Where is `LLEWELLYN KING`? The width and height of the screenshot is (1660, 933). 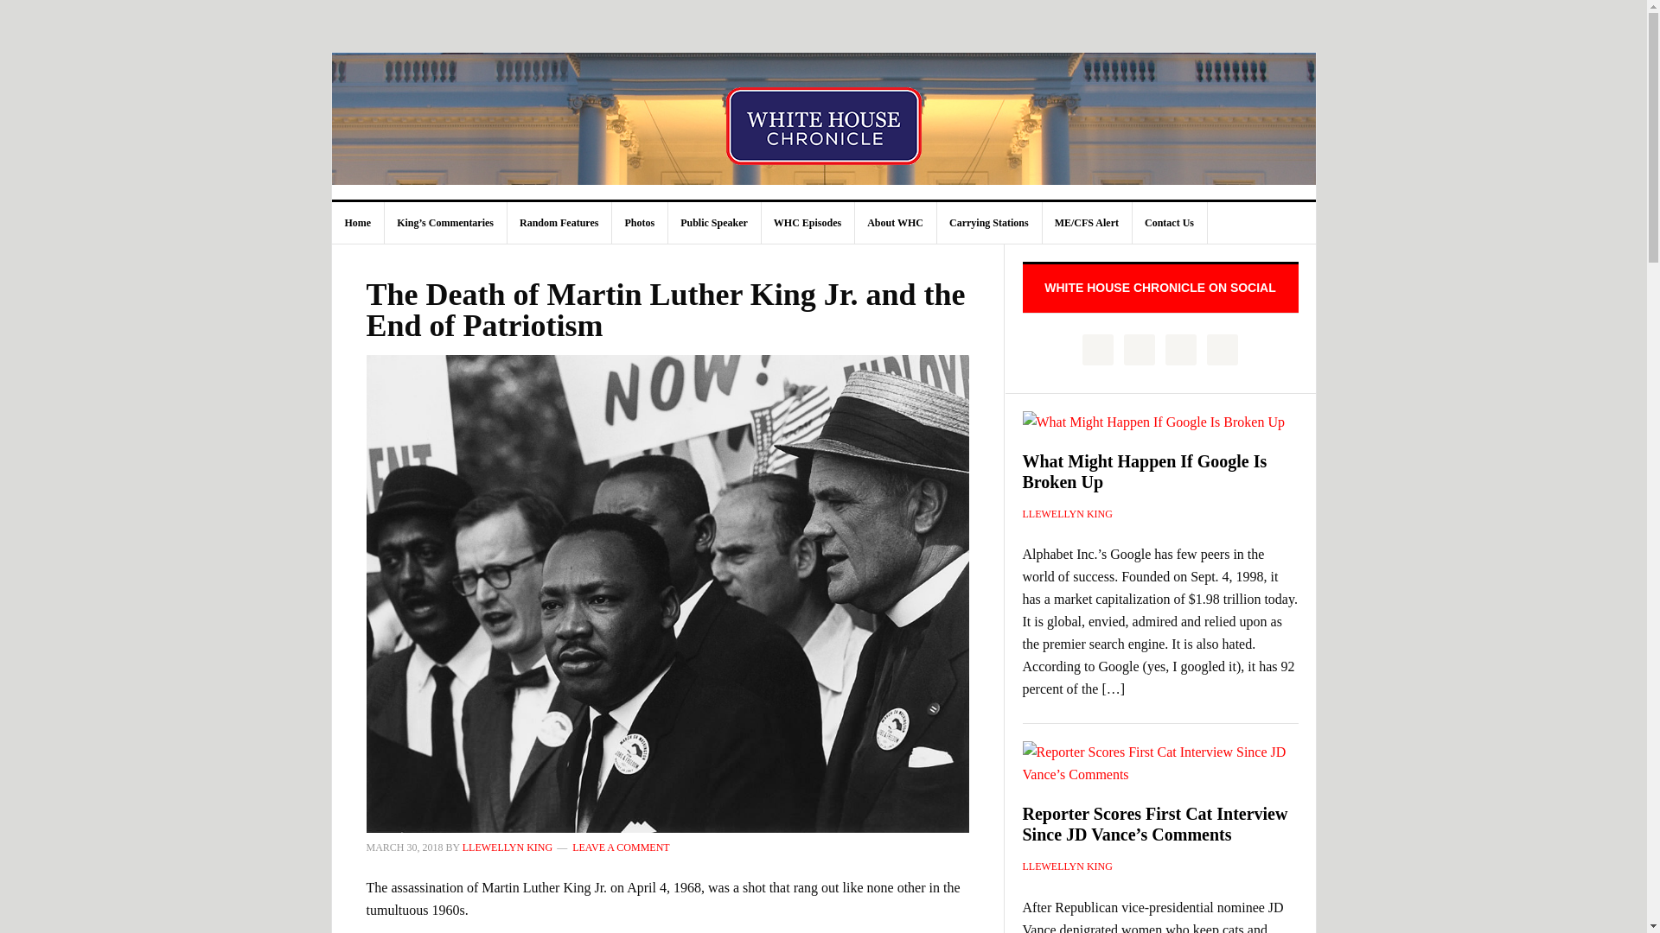 LLEWELLYN KING is located at coordinates (1067, 513).